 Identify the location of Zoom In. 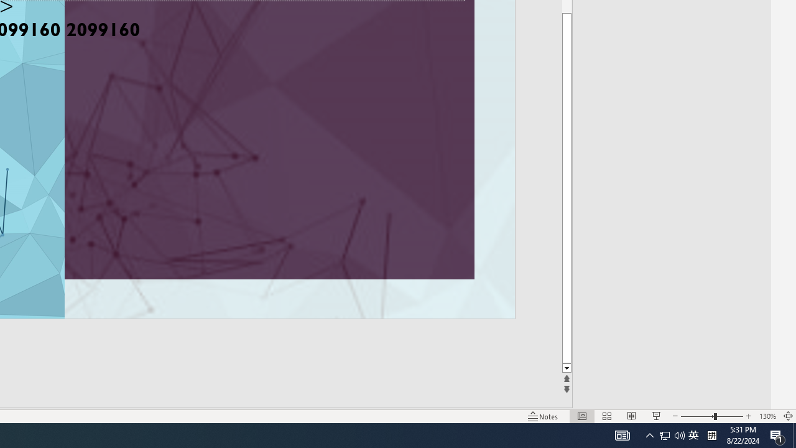
(749, 416).